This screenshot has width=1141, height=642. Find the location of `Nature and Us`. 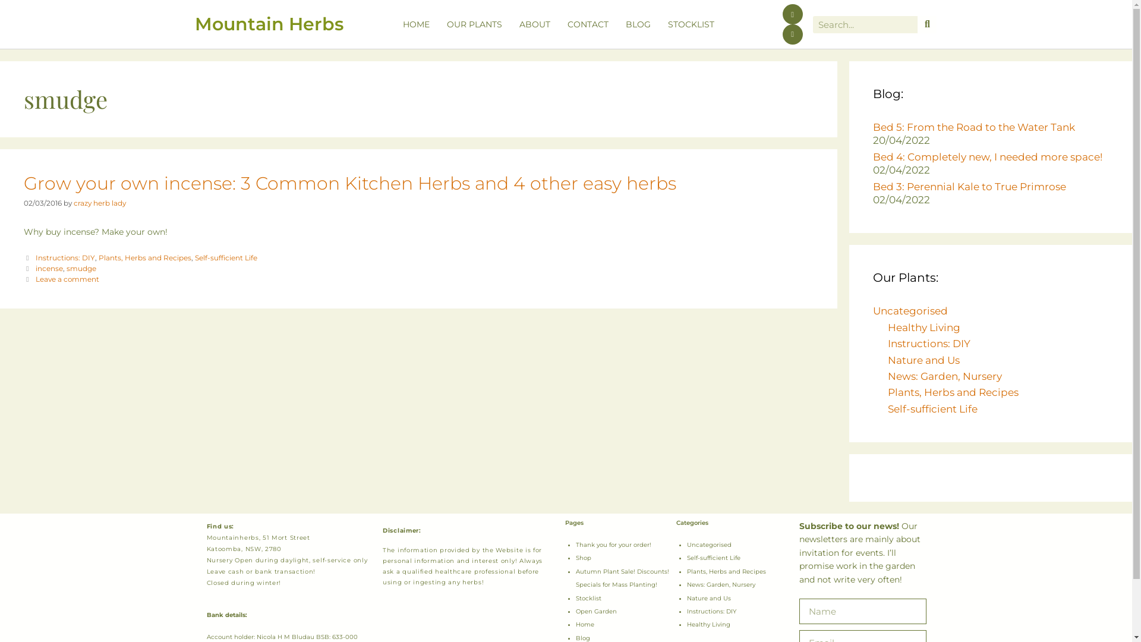

Nature and Us is located at coordinates (709, 598).